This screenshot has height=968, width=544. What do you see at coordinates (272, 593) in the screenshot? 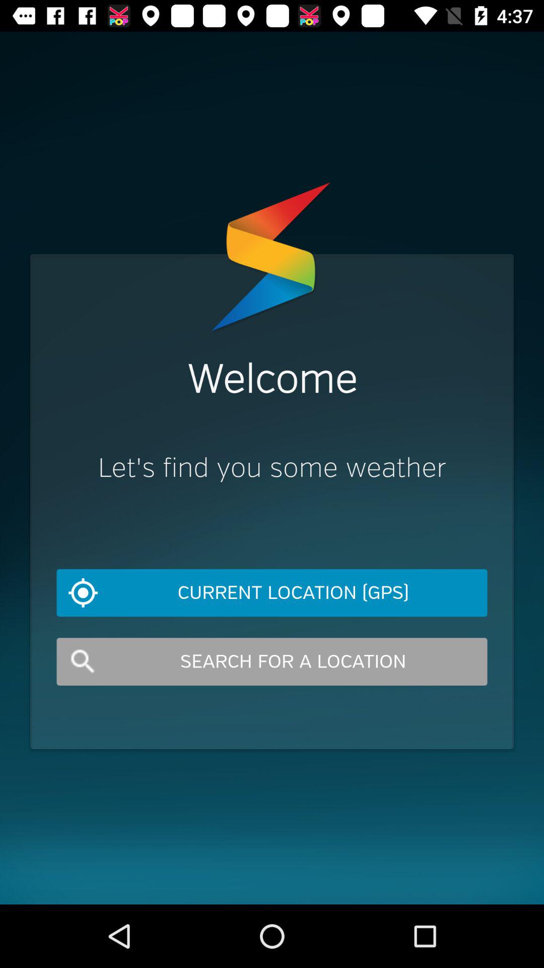
I see `press current location (gps) item` at bounding box center [272, 593].